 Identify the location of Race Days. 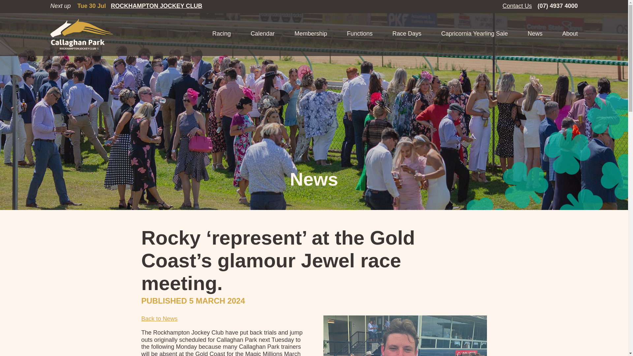
(407, 34).